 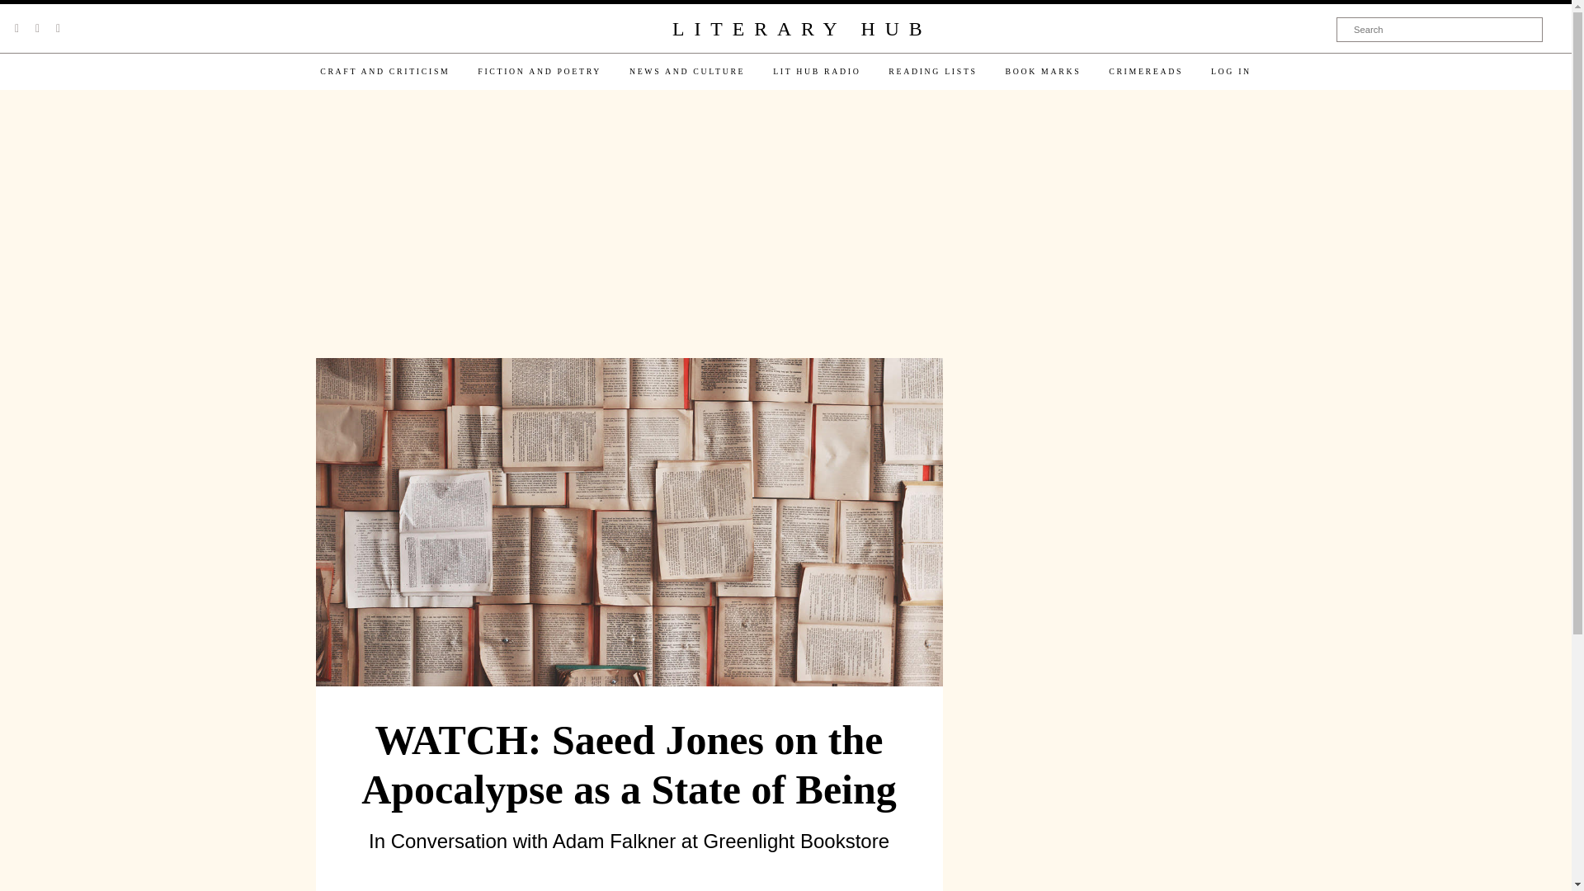 I want to click on NEWS AND CULTURE, so click(x=686, y=71).